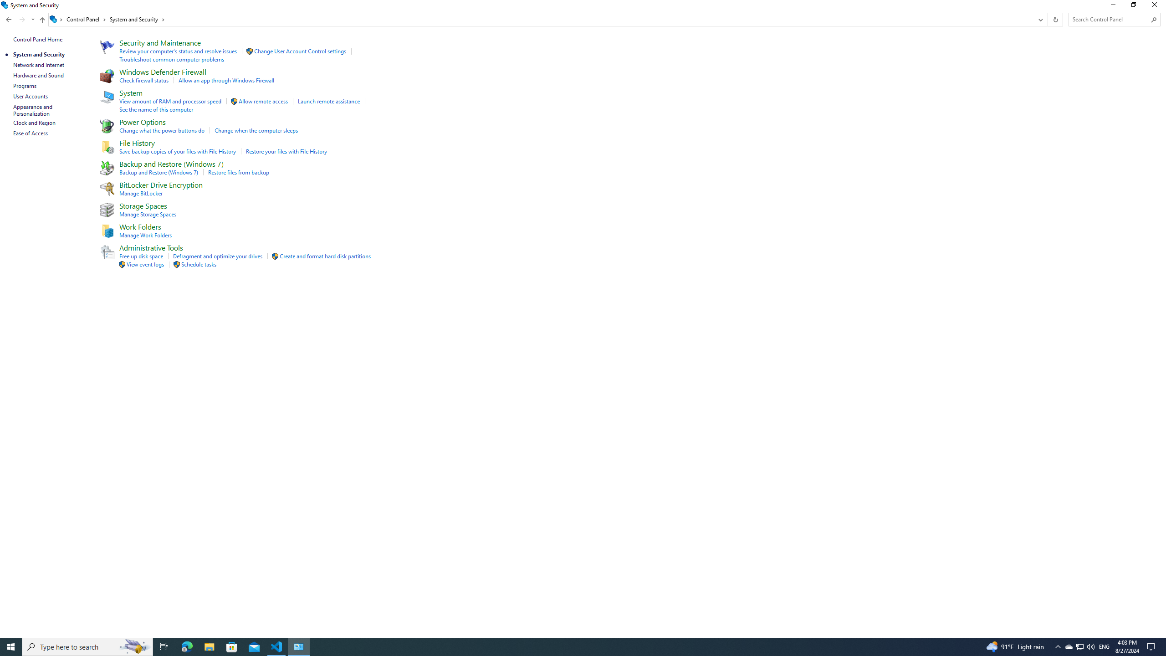 This screenshot has width=1166, height=656. Describe the element at coordinates (325, 256) in the screenshot. I see `Create and format hard disk partitions` at that location.